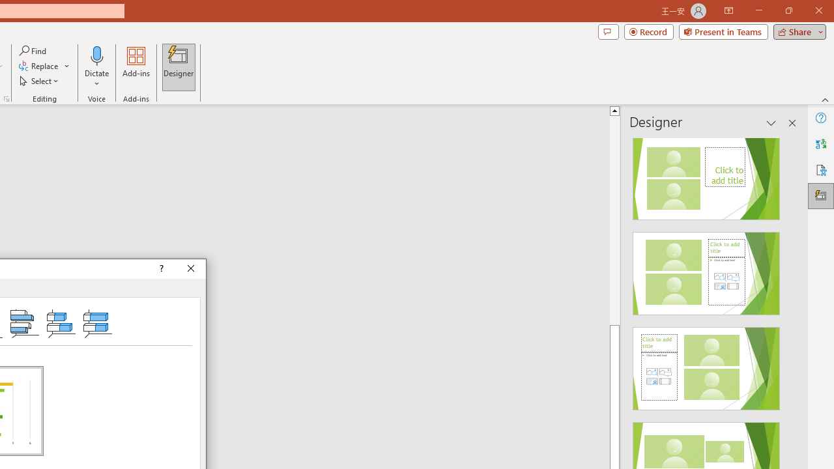  Describe the element at coordinates (659, 220) in the screenshot. I see `Page up` at that location.